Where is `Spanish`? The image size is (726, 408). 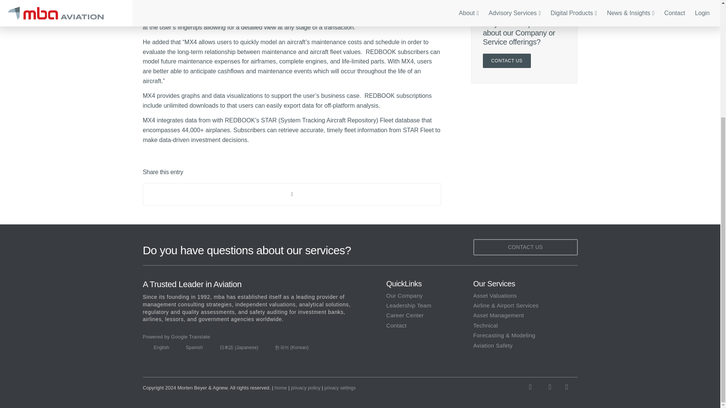 Spanish is located at coordinates (192, 347).